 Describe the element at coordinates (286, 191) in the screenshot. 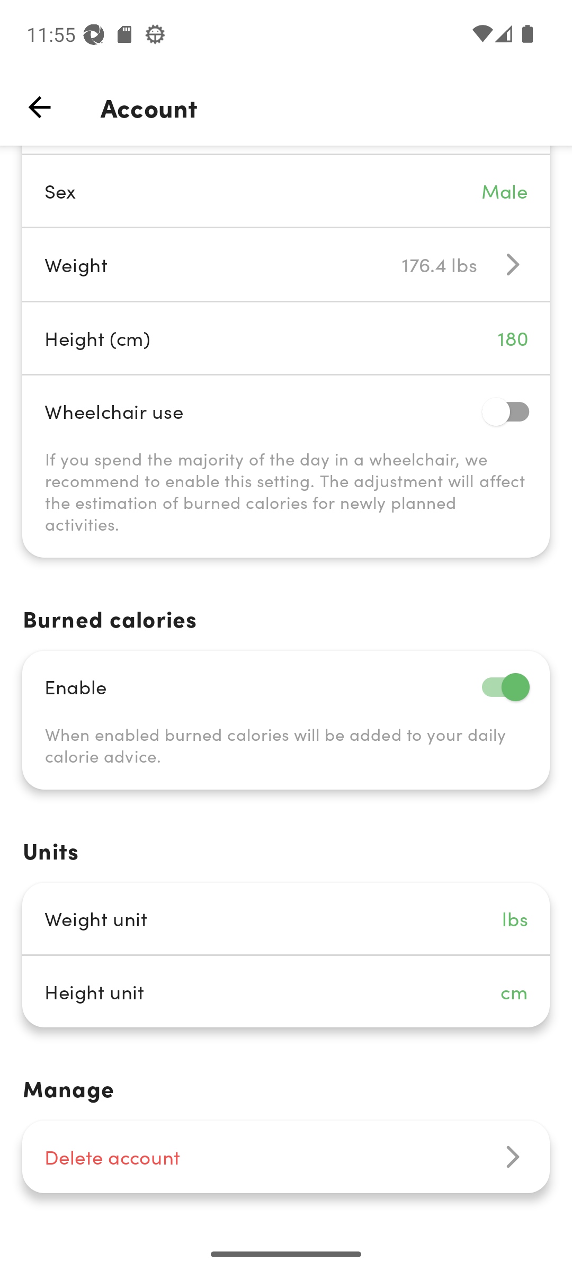

I see `Sex Male` at that location.